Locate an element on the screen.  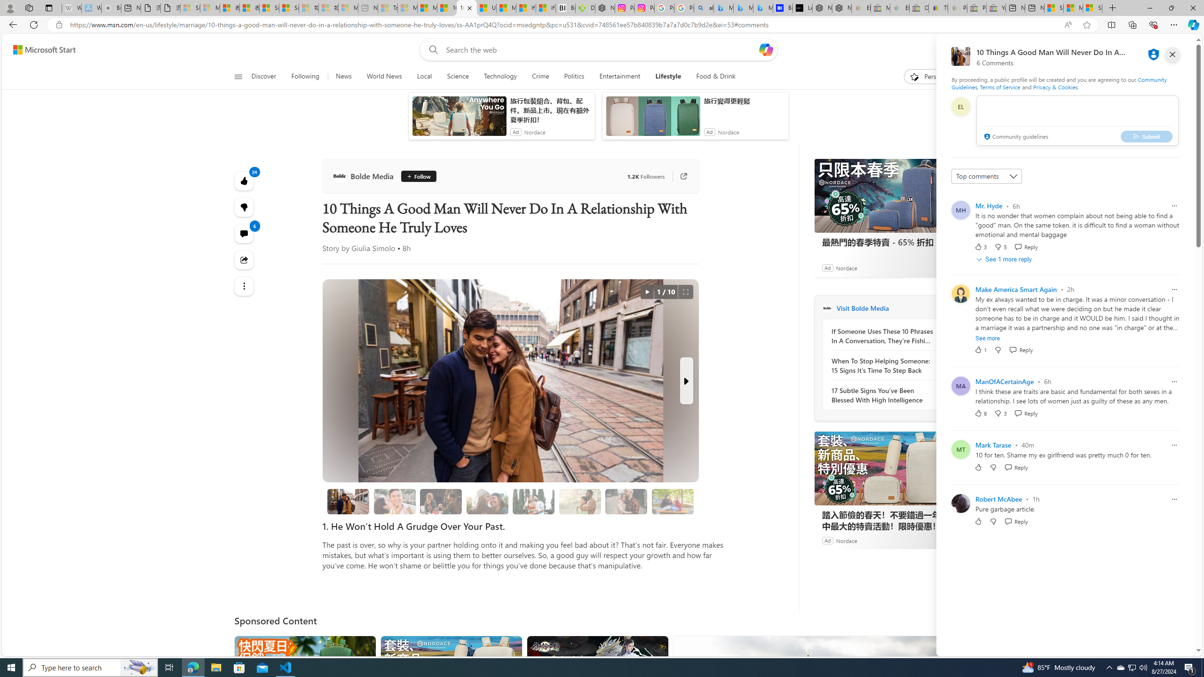
Skip to footer is located at coordinates (39, 50).